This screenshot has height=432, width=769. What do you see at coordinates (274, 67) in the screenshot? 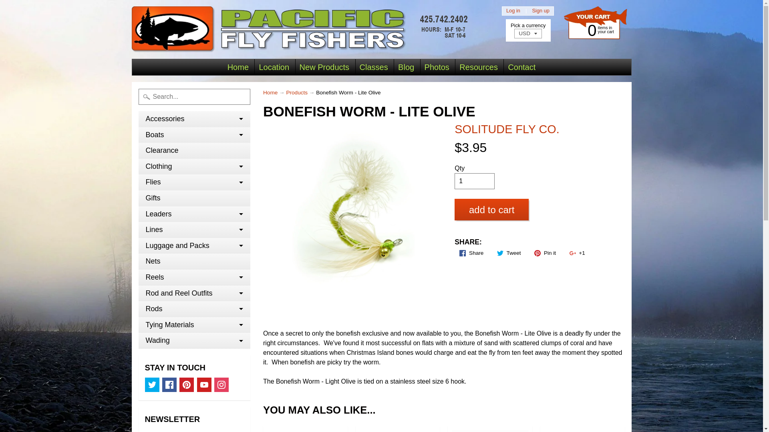
I see `Location` at bounding box center [274, 67].